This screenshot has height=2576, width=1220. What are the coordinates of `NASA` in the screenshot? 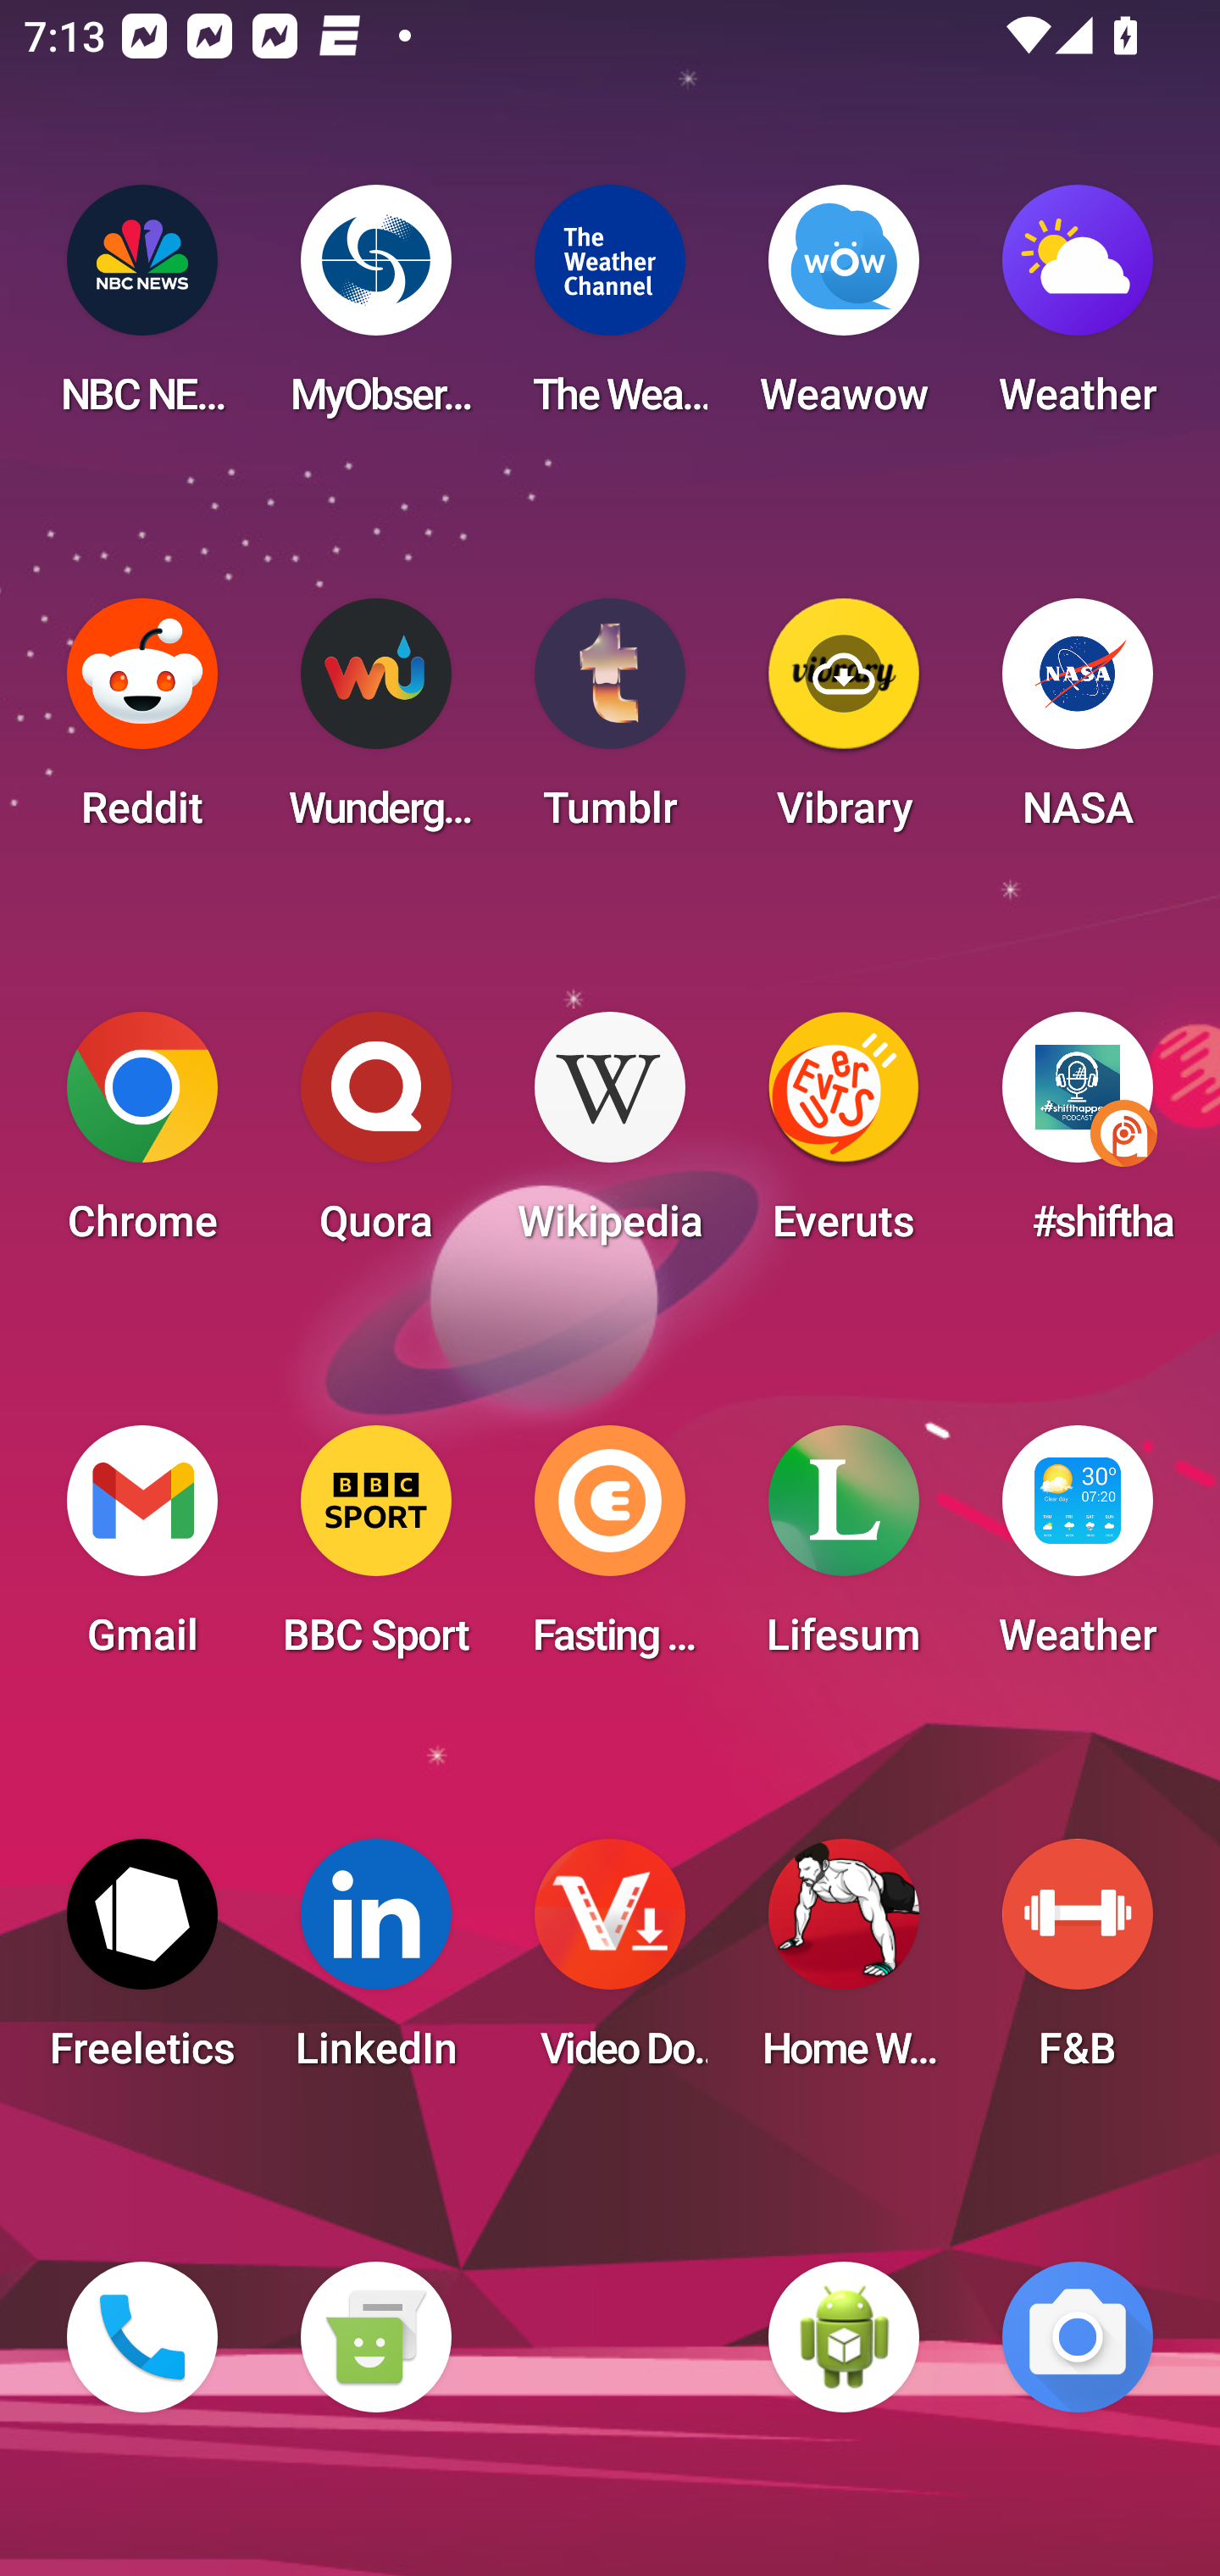 It's located at (1078, 724).